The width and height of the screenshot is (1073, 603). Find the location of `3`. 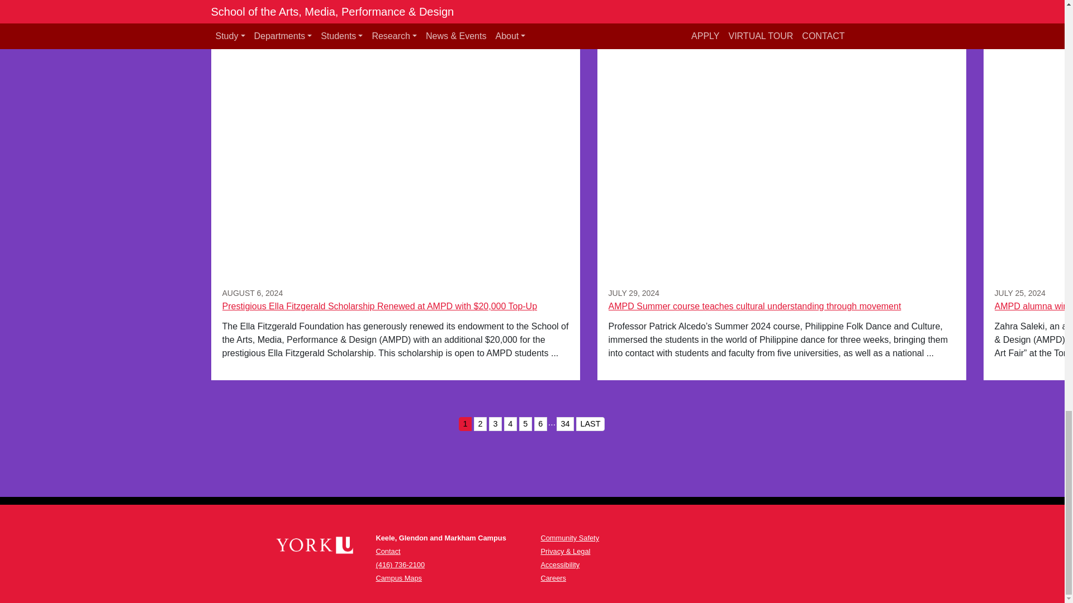

3 is located at coordinates (495, 424).